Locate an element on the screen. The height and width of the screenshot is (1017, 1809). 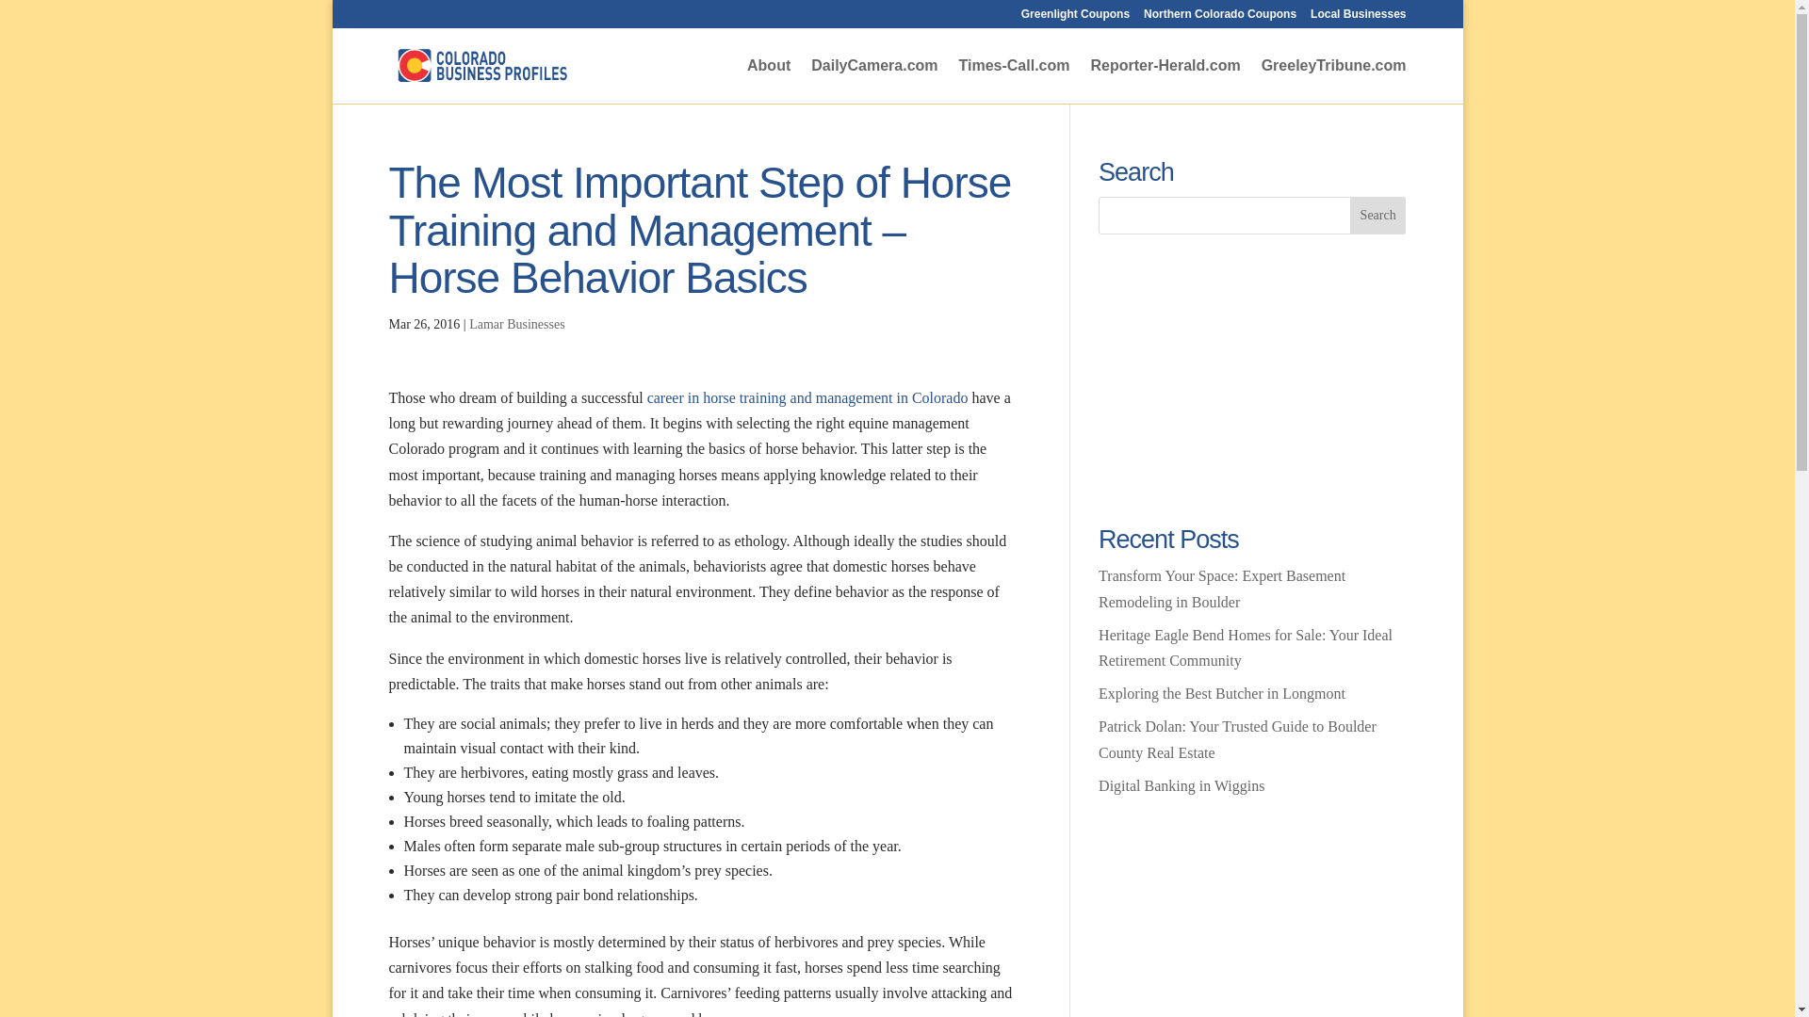
Local Businesses is located at coordinates (1357, 18).